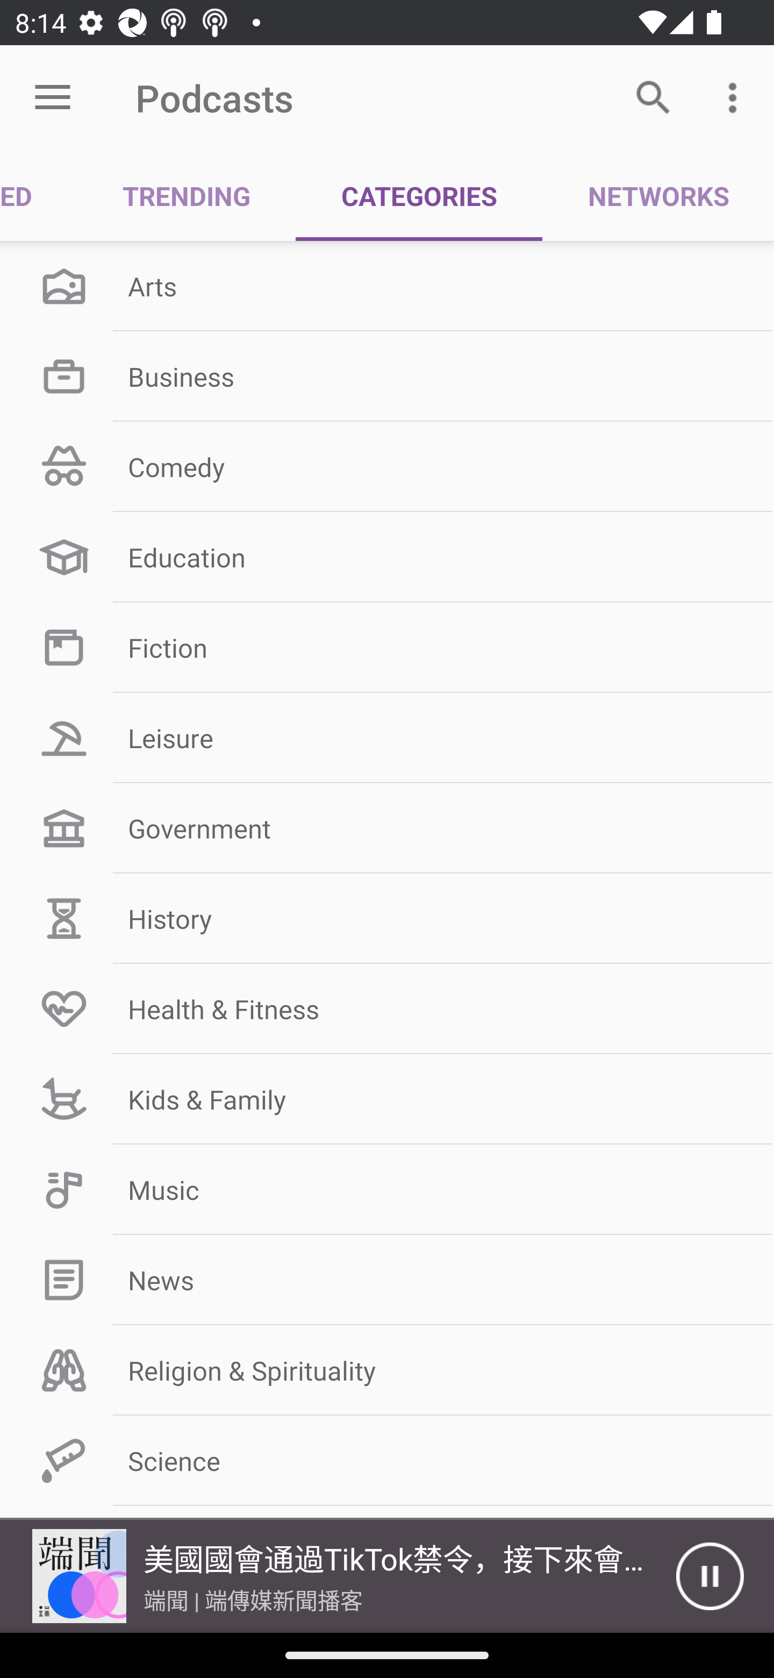 This screenshot has width=774, height=1678. I want to click on History, so click(387, 919).